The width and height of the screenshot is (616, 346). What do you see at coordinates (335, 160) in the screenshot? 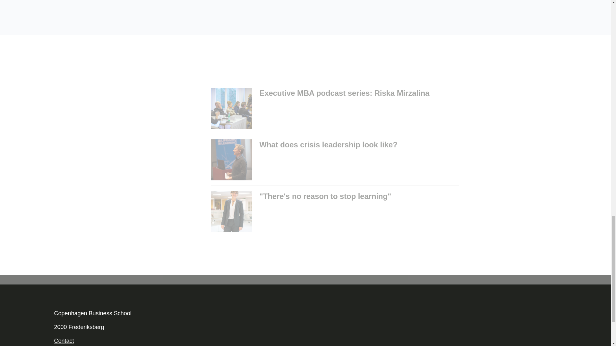
I see `What does crisis leadership look like?` at bounding box center [335, 160].